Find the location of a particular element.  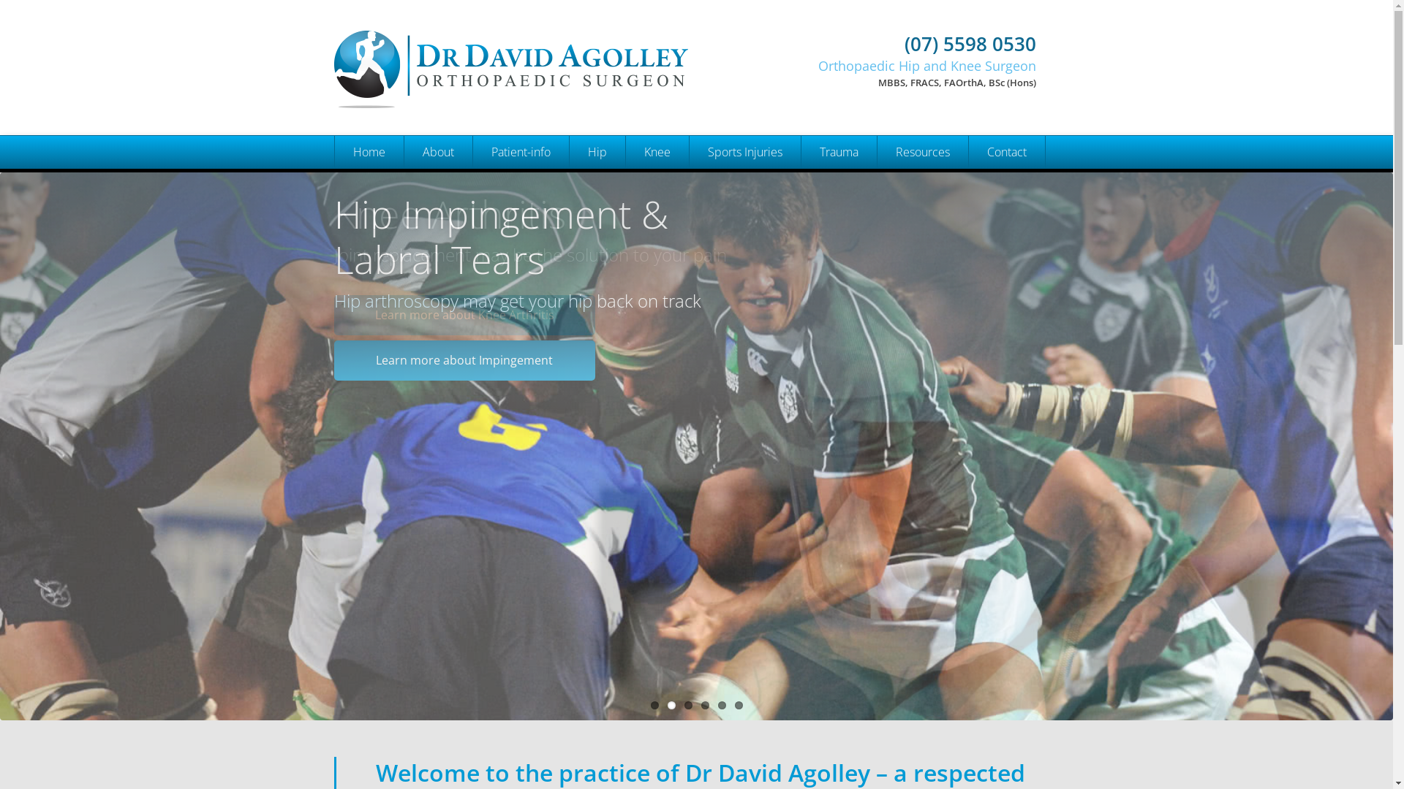

Administrative Staff is located at coordinates (438, 317).